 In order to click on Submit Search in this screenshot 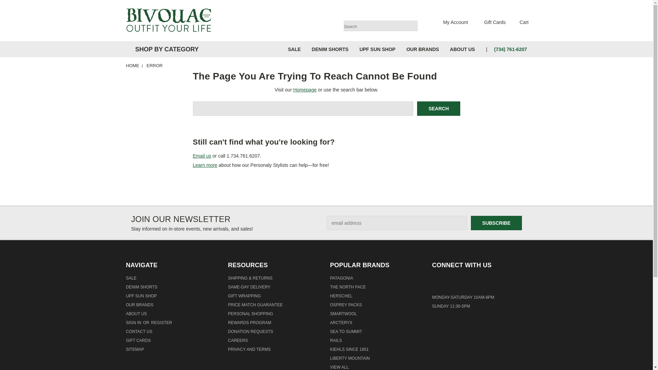, I will do `click(412, 25)`.